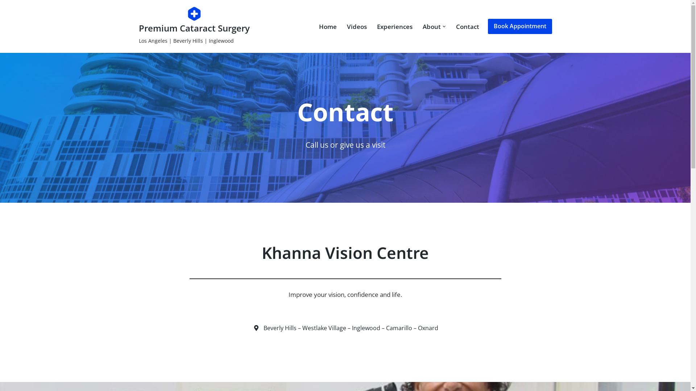  I want to click on Home, so click(328, 26).